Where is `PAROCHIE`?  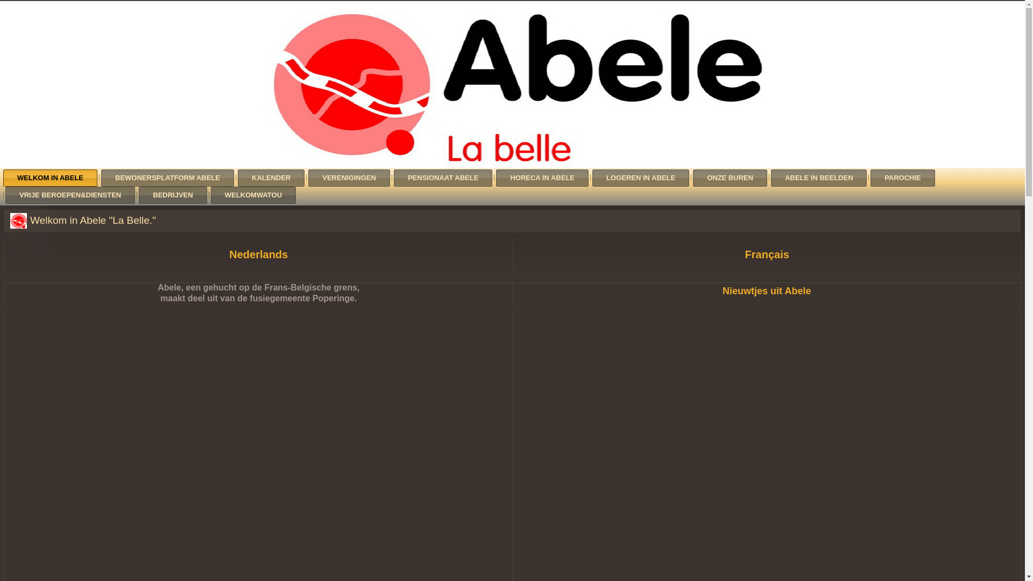
PAROCHIE is located at coordinates (903, 178).